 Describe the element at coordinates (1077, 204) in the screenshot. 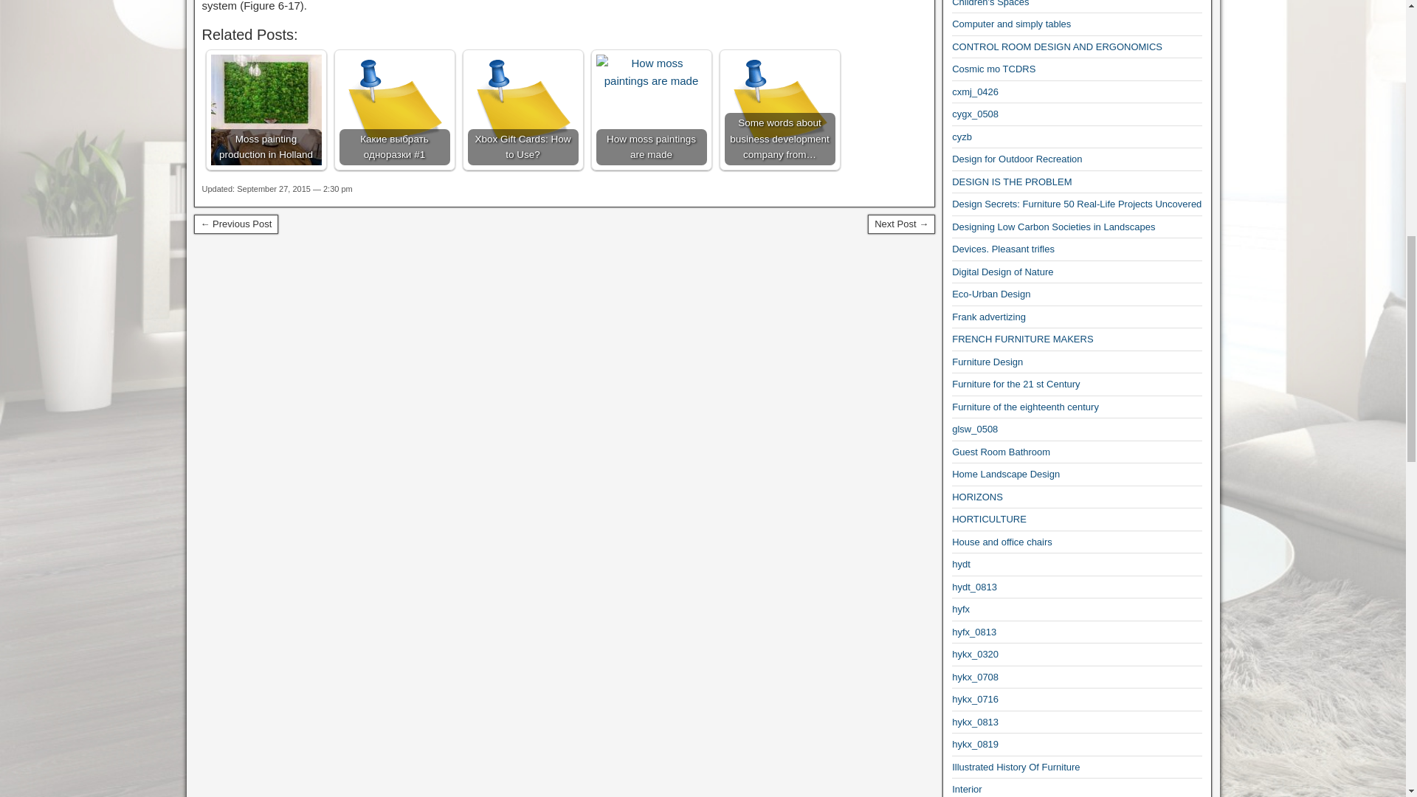

I see `Design Secrets: Furniture 50 Real-Life Projects Uncovered` at that location.